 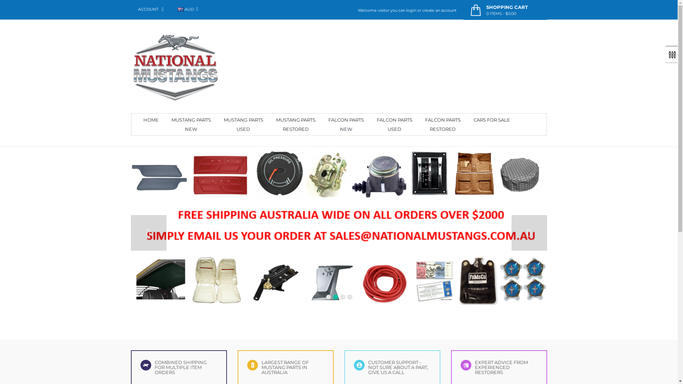 What do you see at coordinates (439, 10) in the screenshot?
I see `create an account` at bounding box center [439, 10].